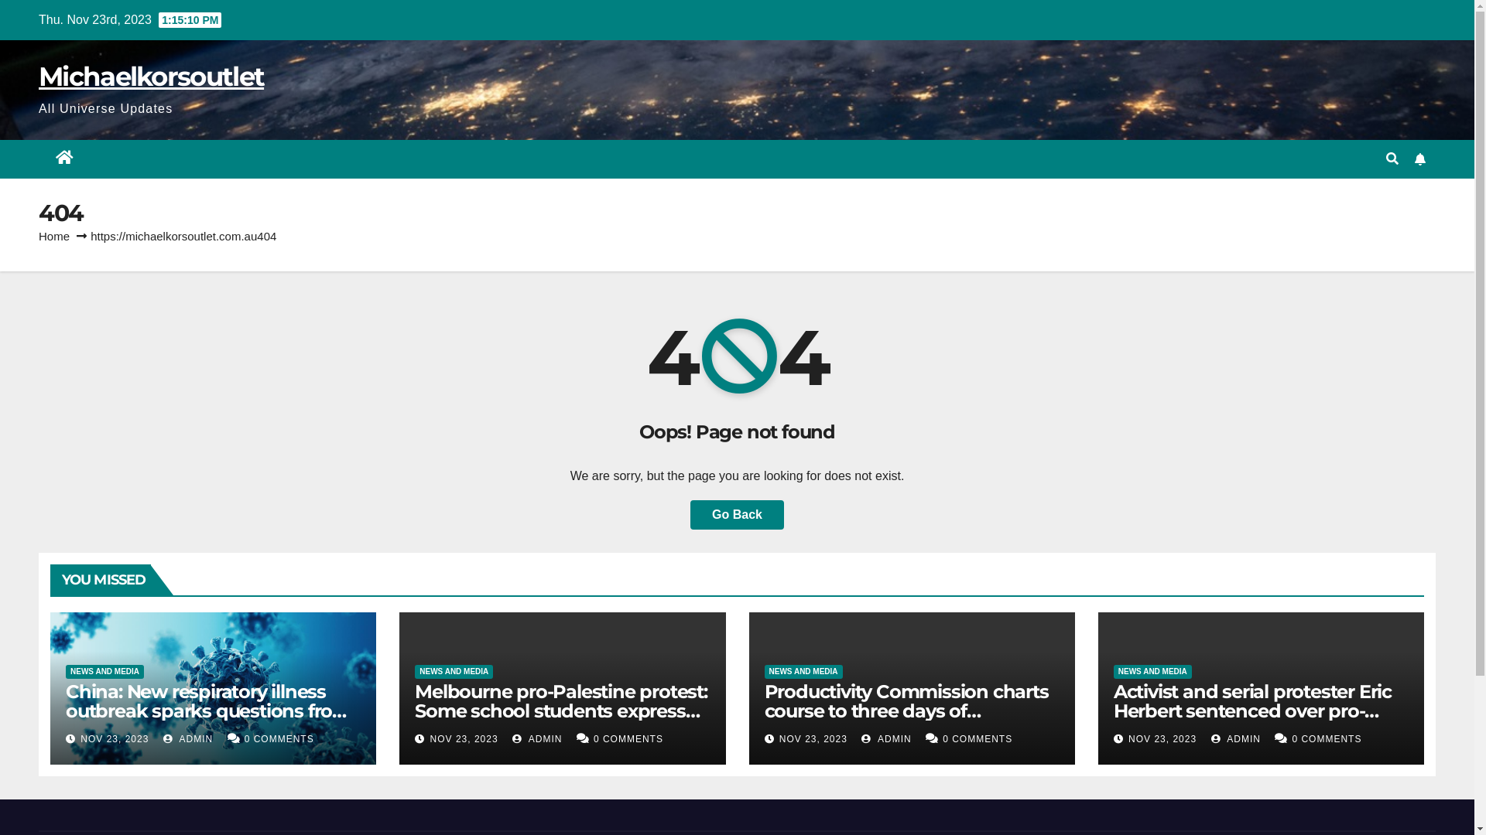  I want to click on ADMIN, so click(188, 739).